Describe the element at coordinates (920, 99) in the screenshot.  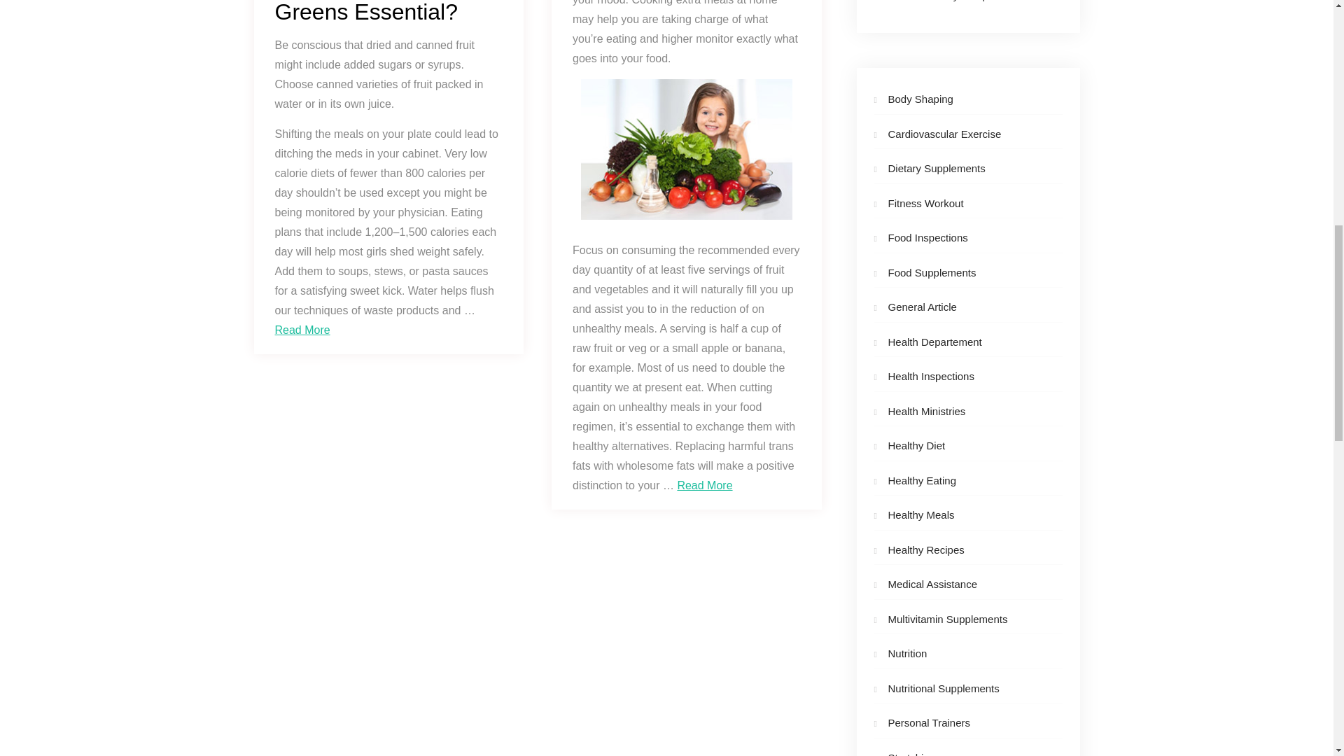
I see `Body Shaping` at that location.